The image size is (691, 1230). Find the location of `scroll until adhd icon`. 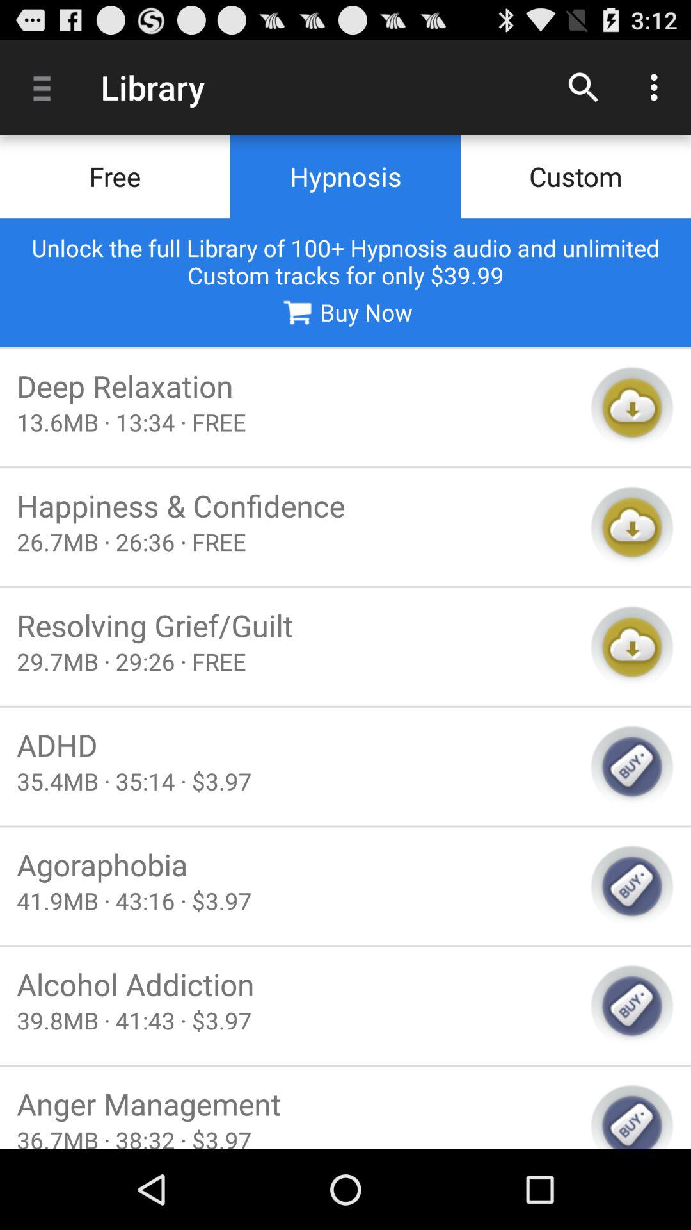

scroll until adhd icon is located at coordinates (295, 744).